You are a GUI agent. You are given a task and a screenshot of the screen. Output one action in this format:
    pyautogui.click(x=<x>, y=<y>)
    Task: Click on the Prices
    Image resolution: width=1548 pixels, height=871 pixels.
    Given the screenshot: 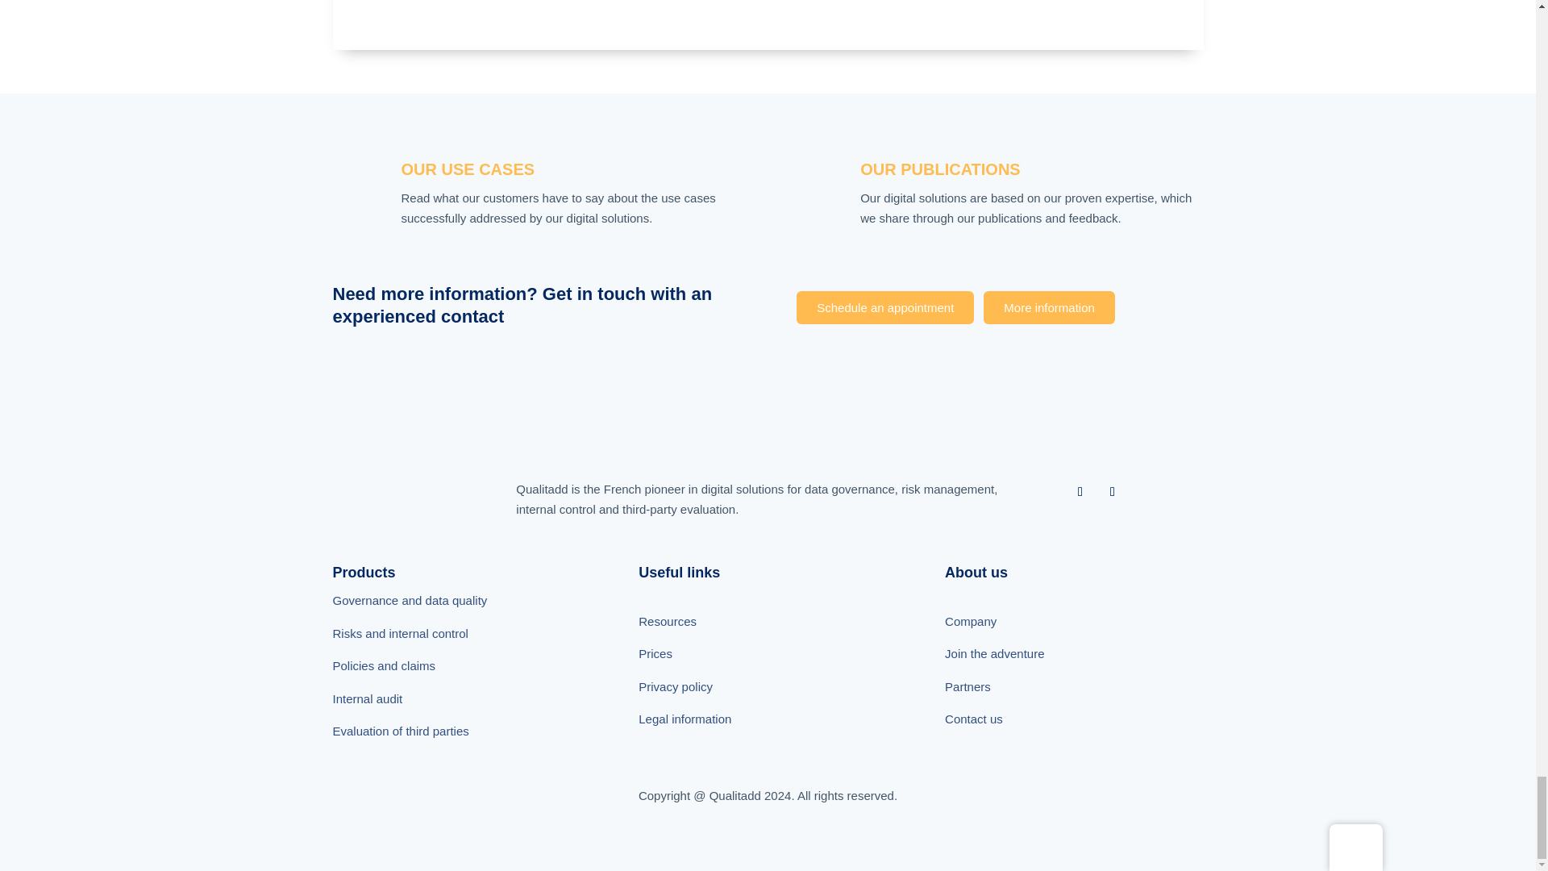 What is the action you would take?
    pyautogui.click(x=655, y=653)
    